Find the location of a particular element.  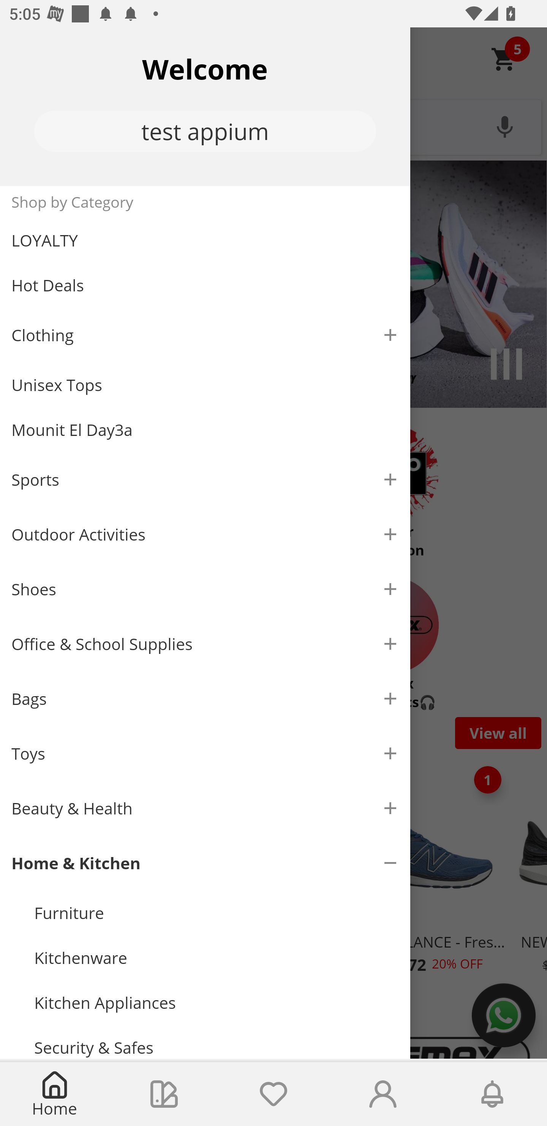

Beauty & Health is located at coordinates (205, 808).